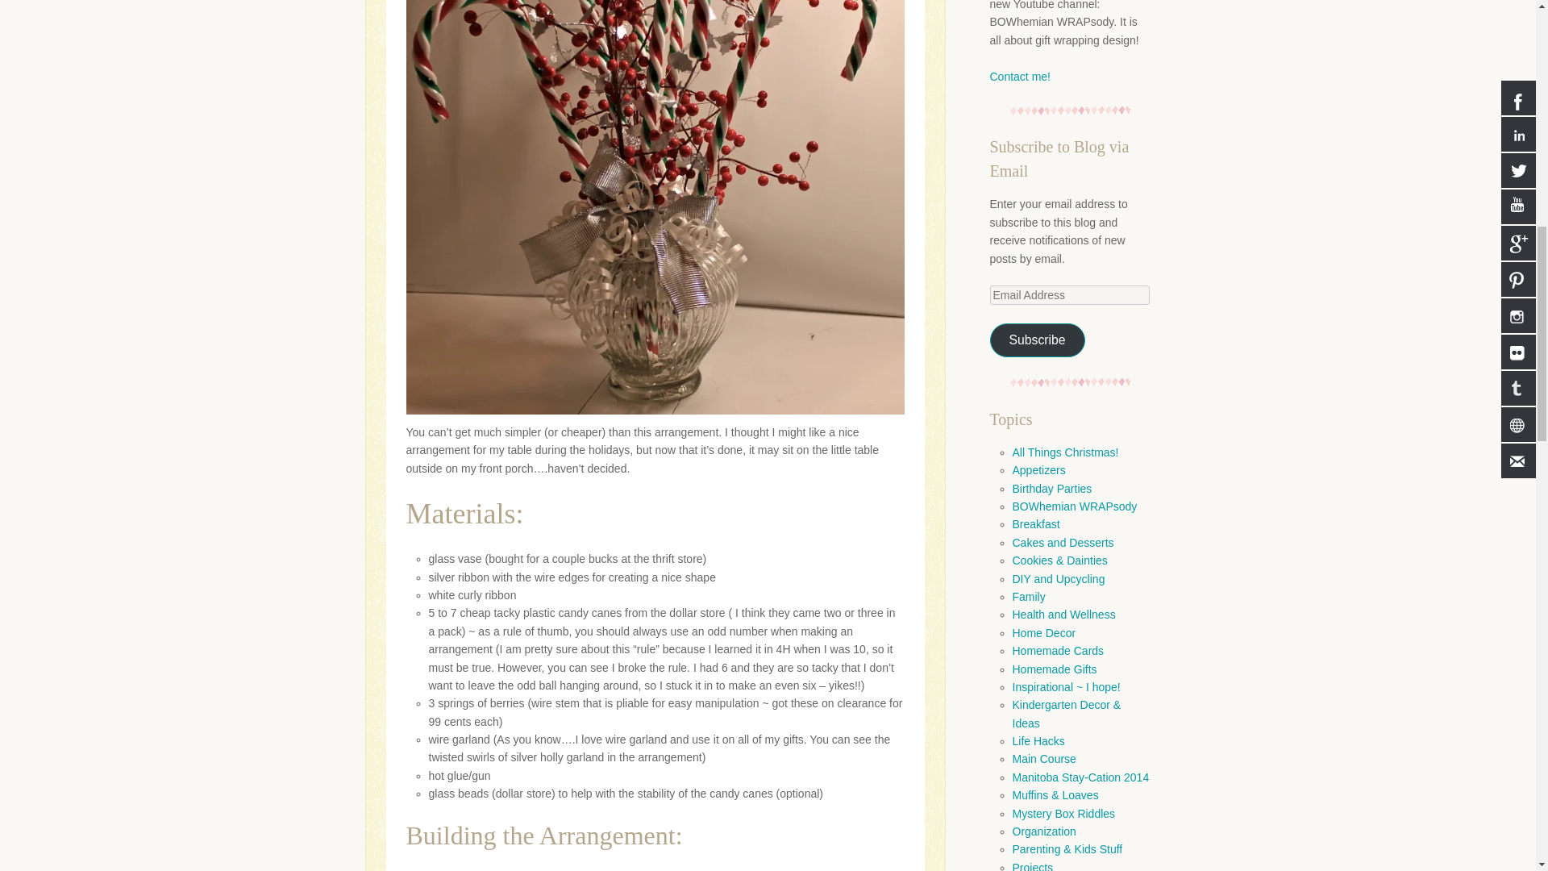  What do you see at coordinates (1075, 506) in the screenshot?
I see `BOWhemian WRAPsody` at bounding box center [1075, 506].